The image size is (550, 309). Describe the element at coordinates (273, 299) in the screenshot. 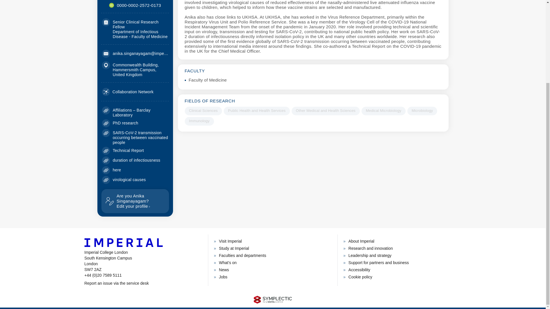

I see `Symplectic, part of Digital Science` at that location.